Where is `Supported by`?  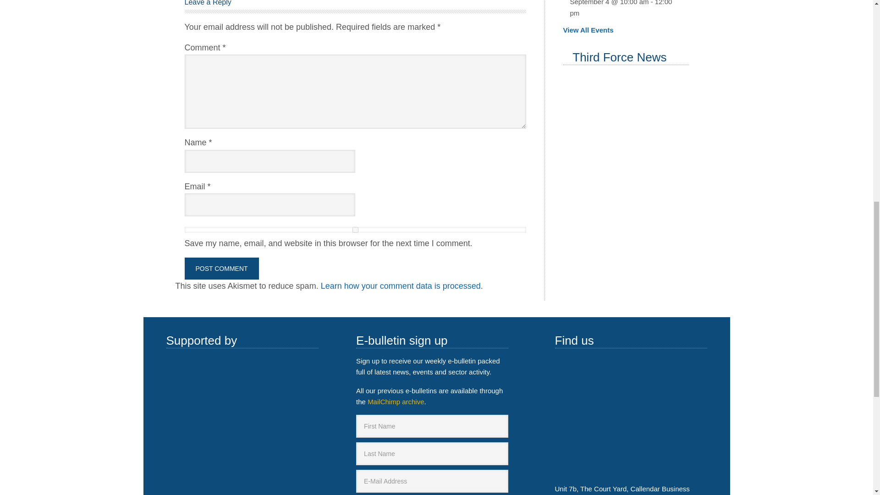
Supported by is located at coordinates (295, 446).